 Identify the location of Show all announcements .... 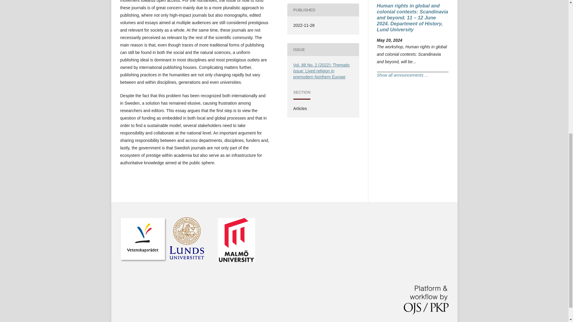
(402, 75).